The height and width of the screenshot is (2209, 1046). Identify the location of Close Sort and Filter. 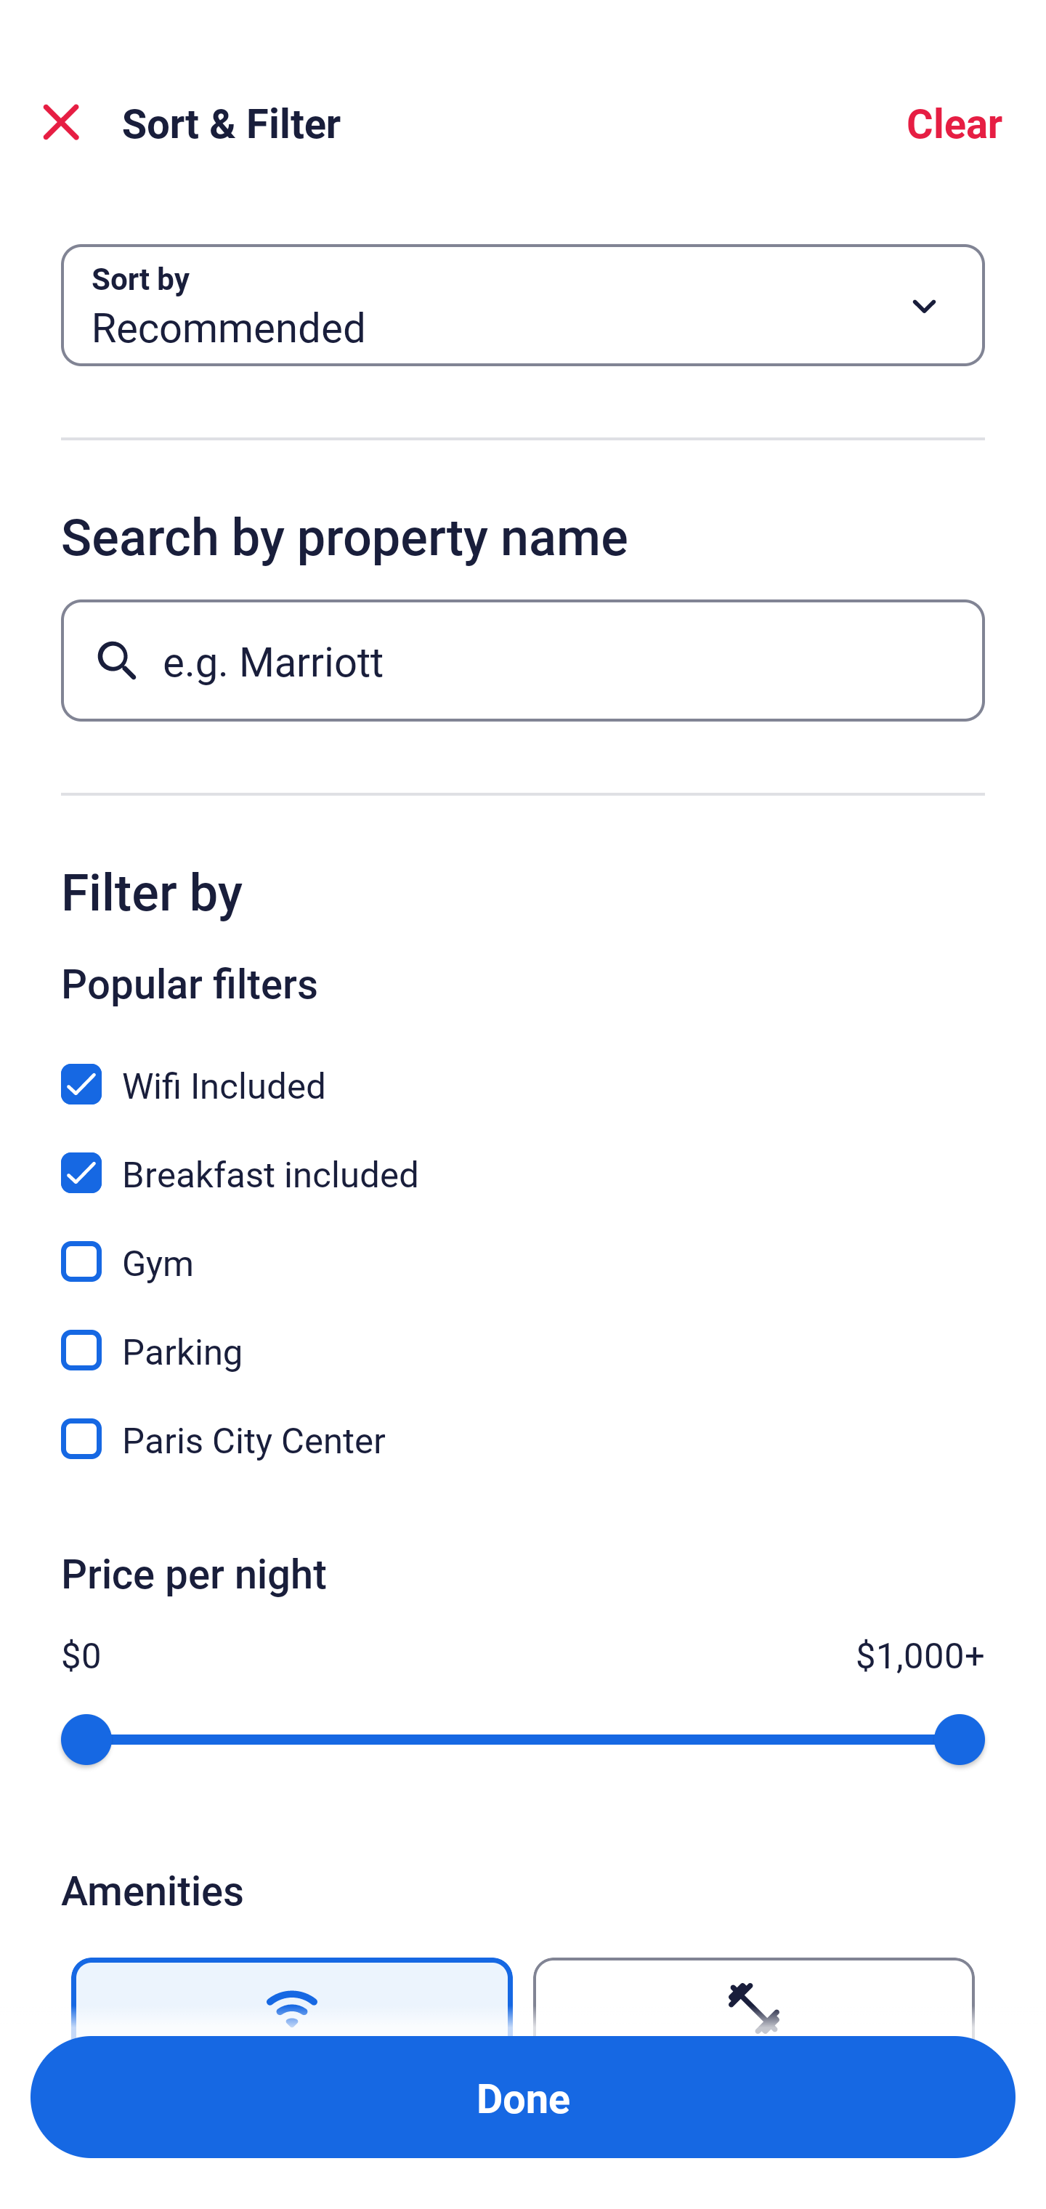
(61, 122).